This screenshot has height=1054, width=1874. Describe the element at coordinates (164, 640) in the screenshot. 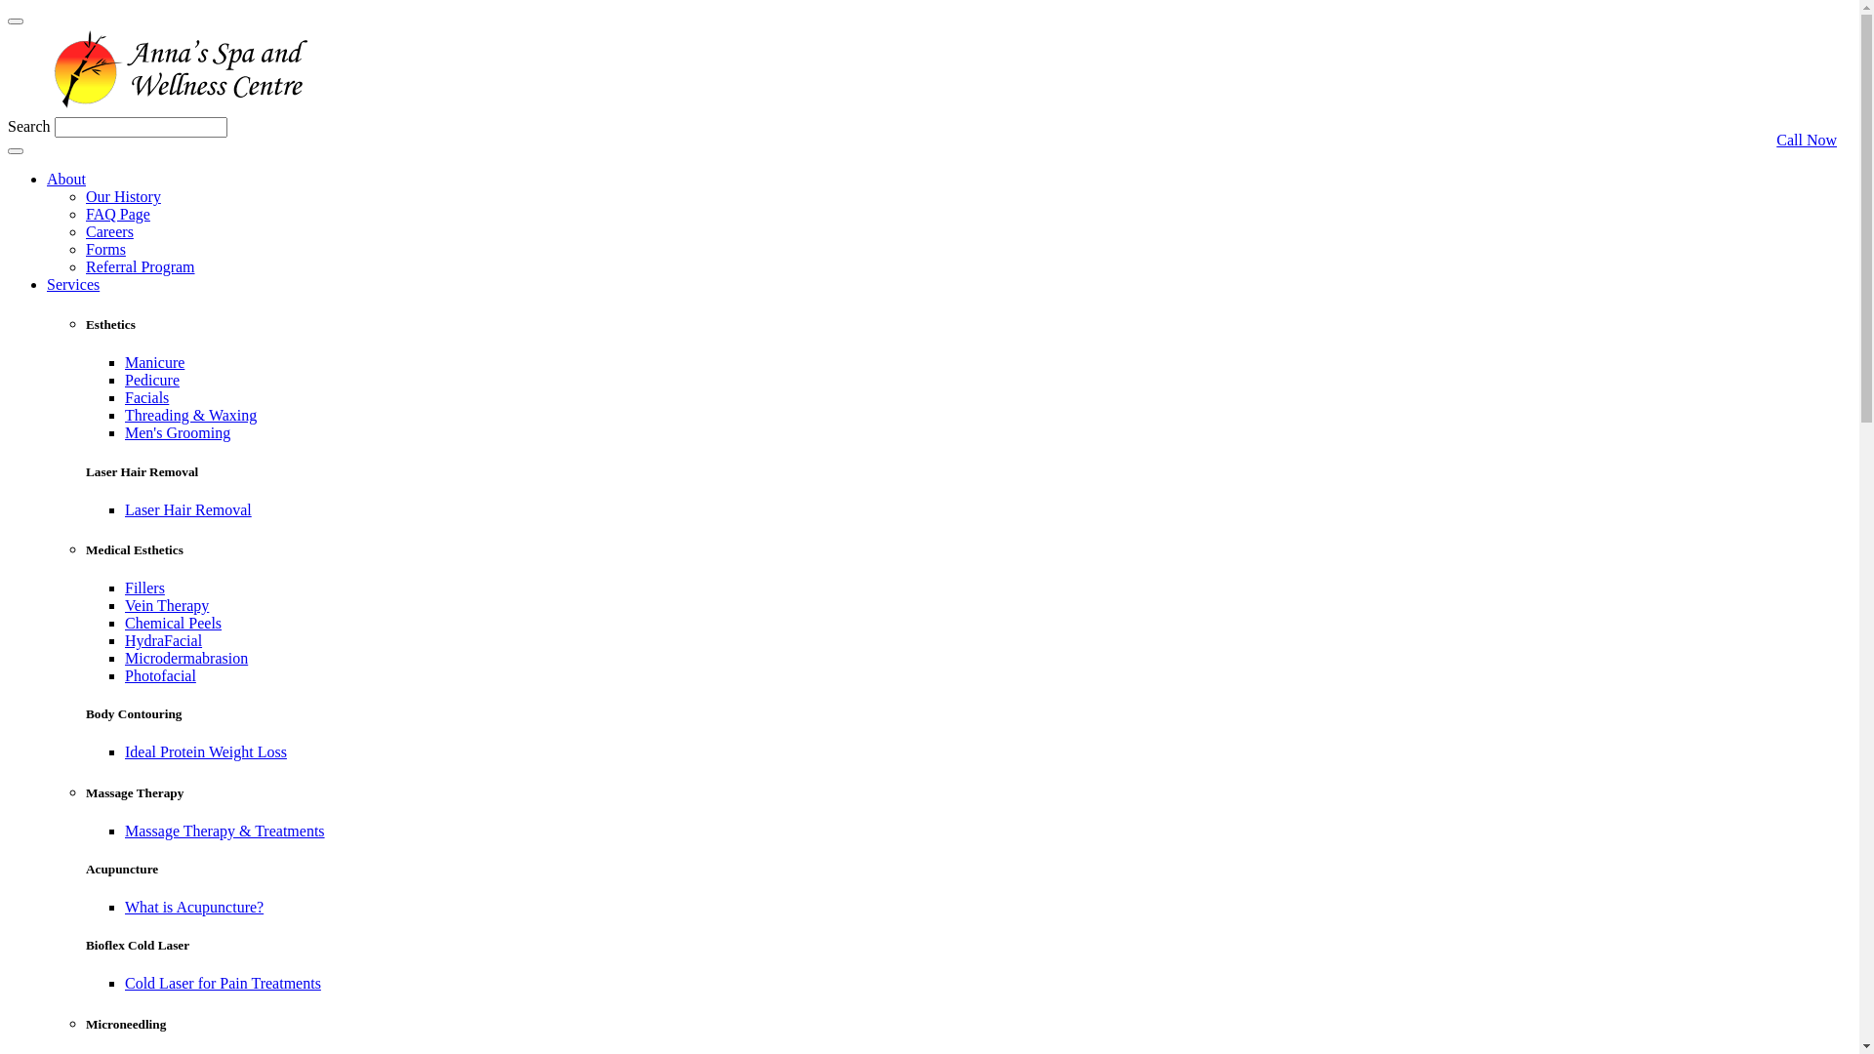

I see `HydraFacial` at that location.